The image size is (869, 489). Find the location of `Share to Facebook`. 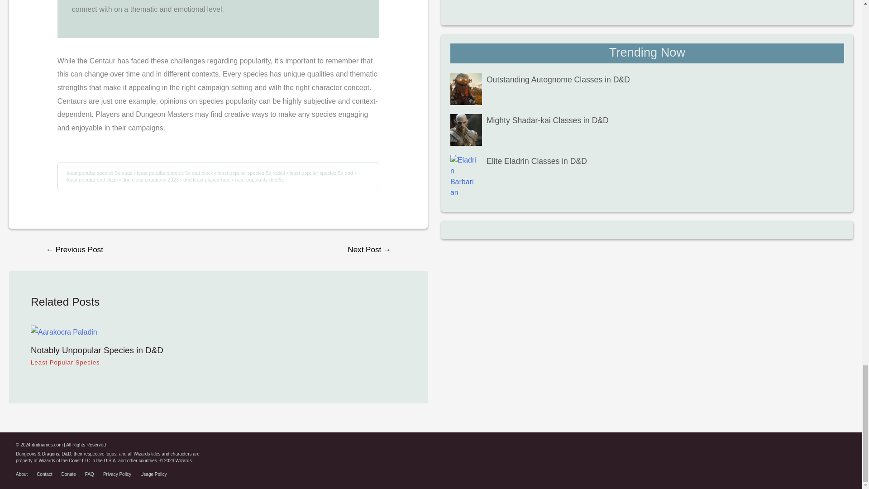

Share to Facebook is located at coordinates (801, 452).